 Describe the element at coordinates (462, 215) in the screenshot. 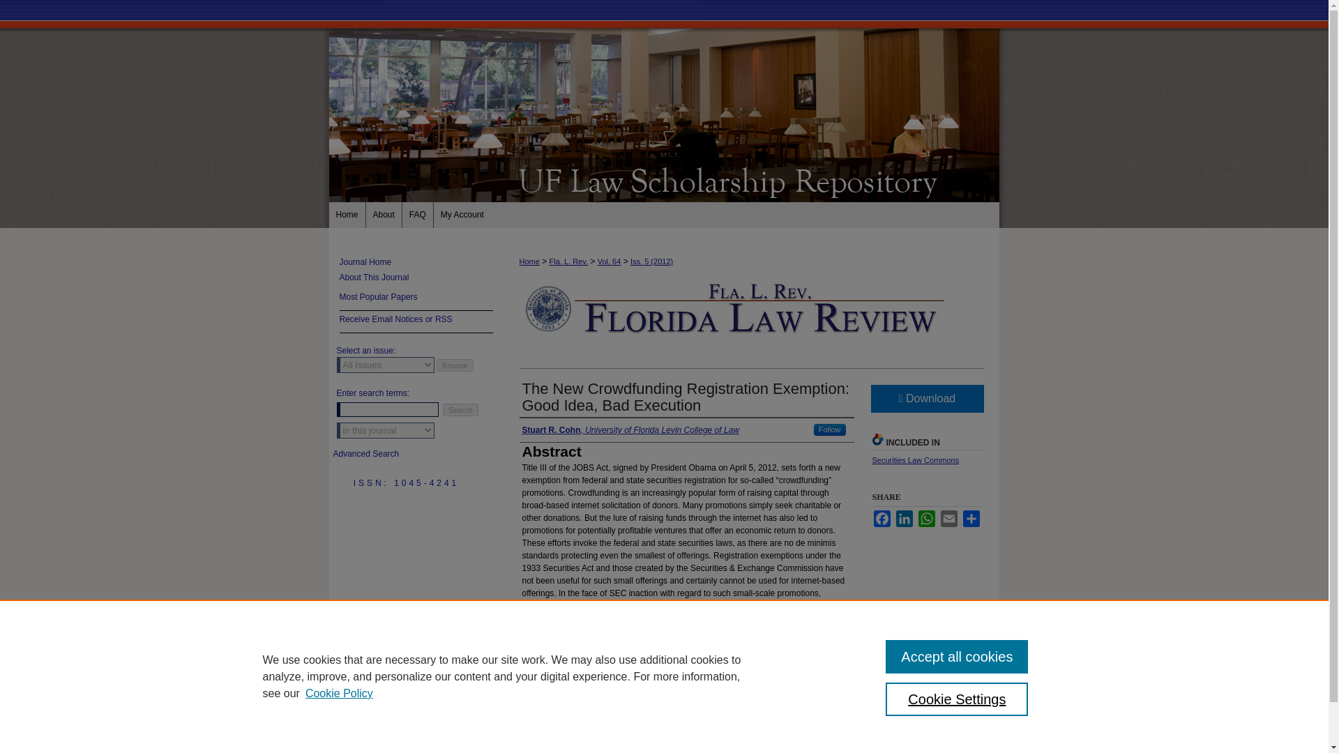

I see `My Account` at that location.